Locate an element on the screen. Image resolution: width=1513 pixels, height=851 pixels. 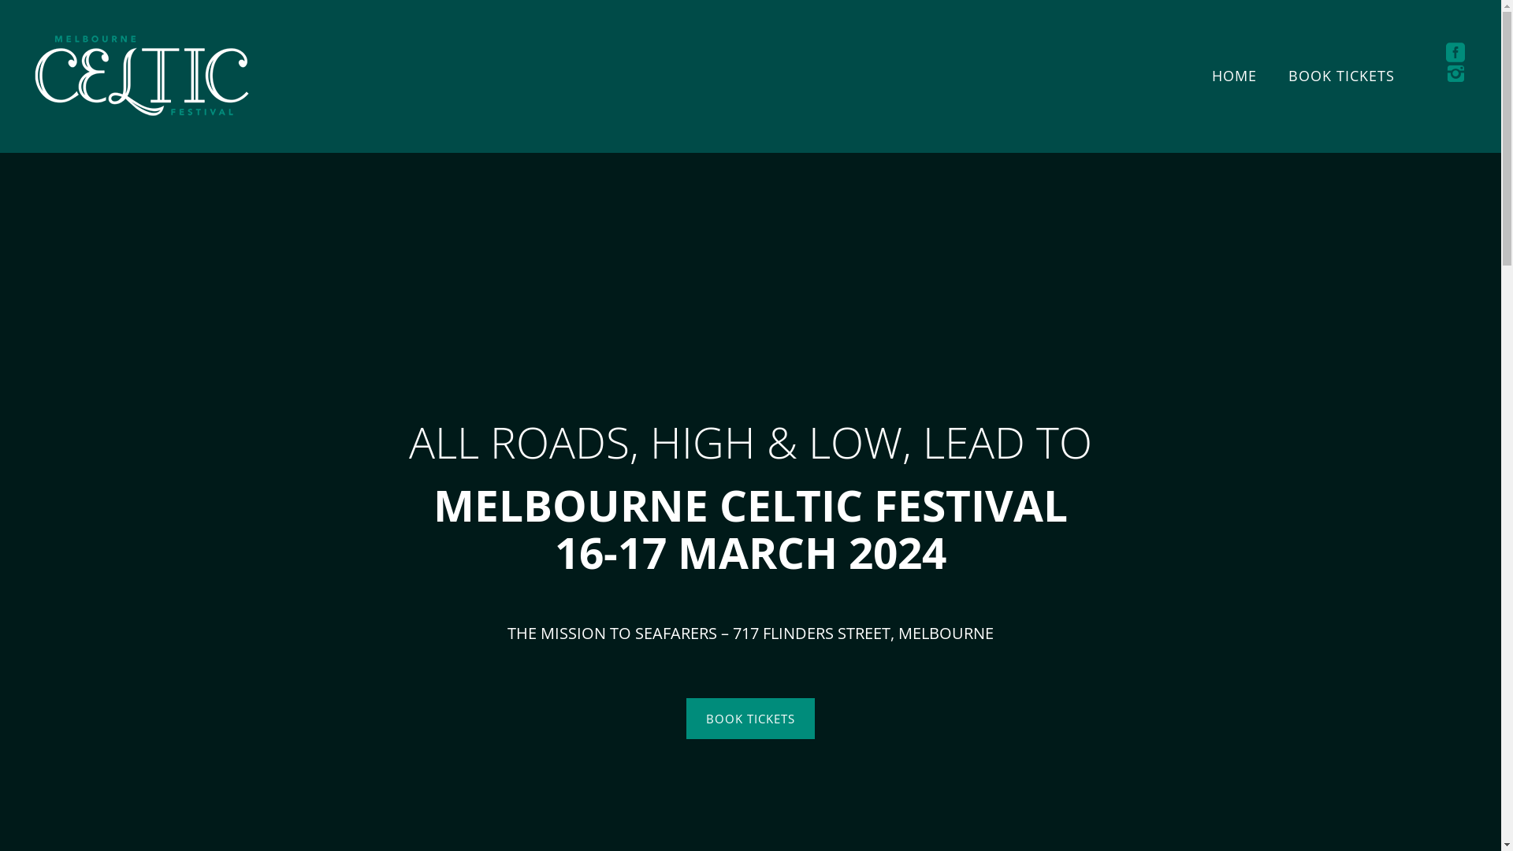
BOOK TICKETS is located at coordinates (750, 719).